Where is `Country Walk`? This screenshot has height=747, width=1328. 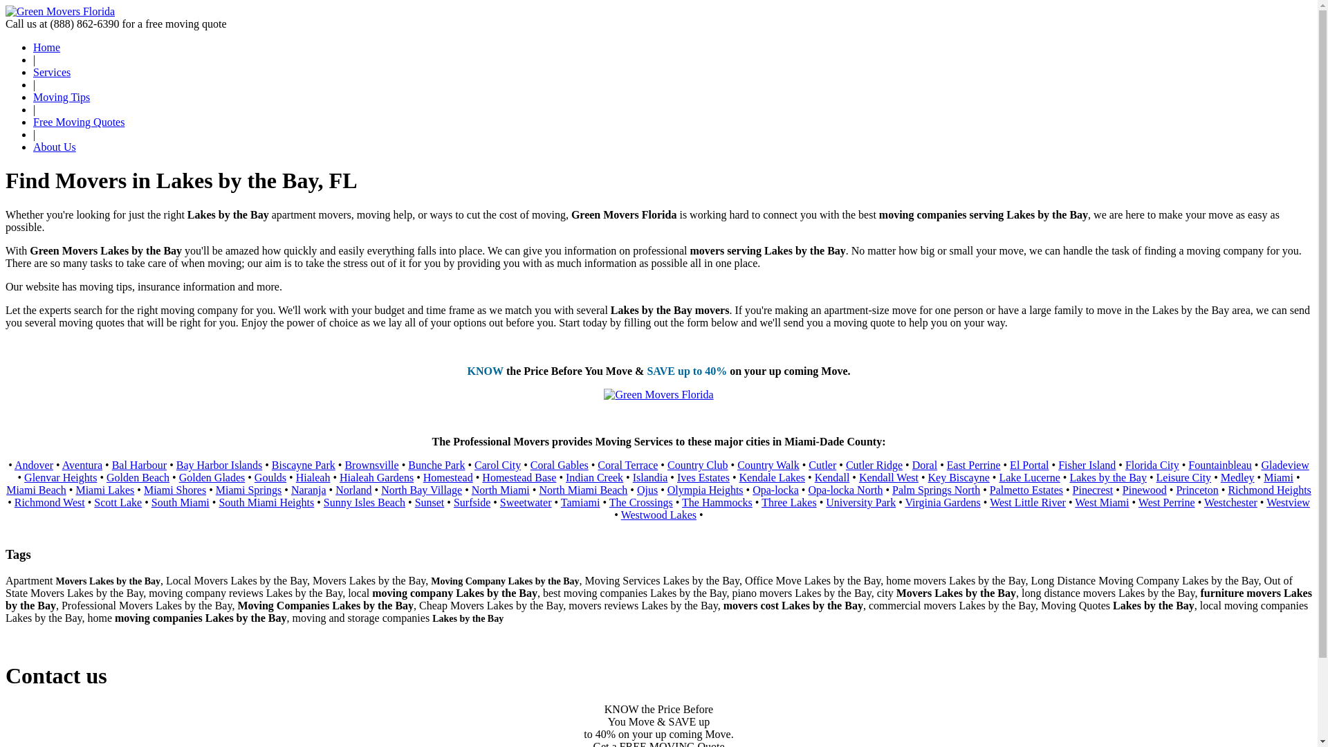
Country Walk is located at coordinates (768, 465).